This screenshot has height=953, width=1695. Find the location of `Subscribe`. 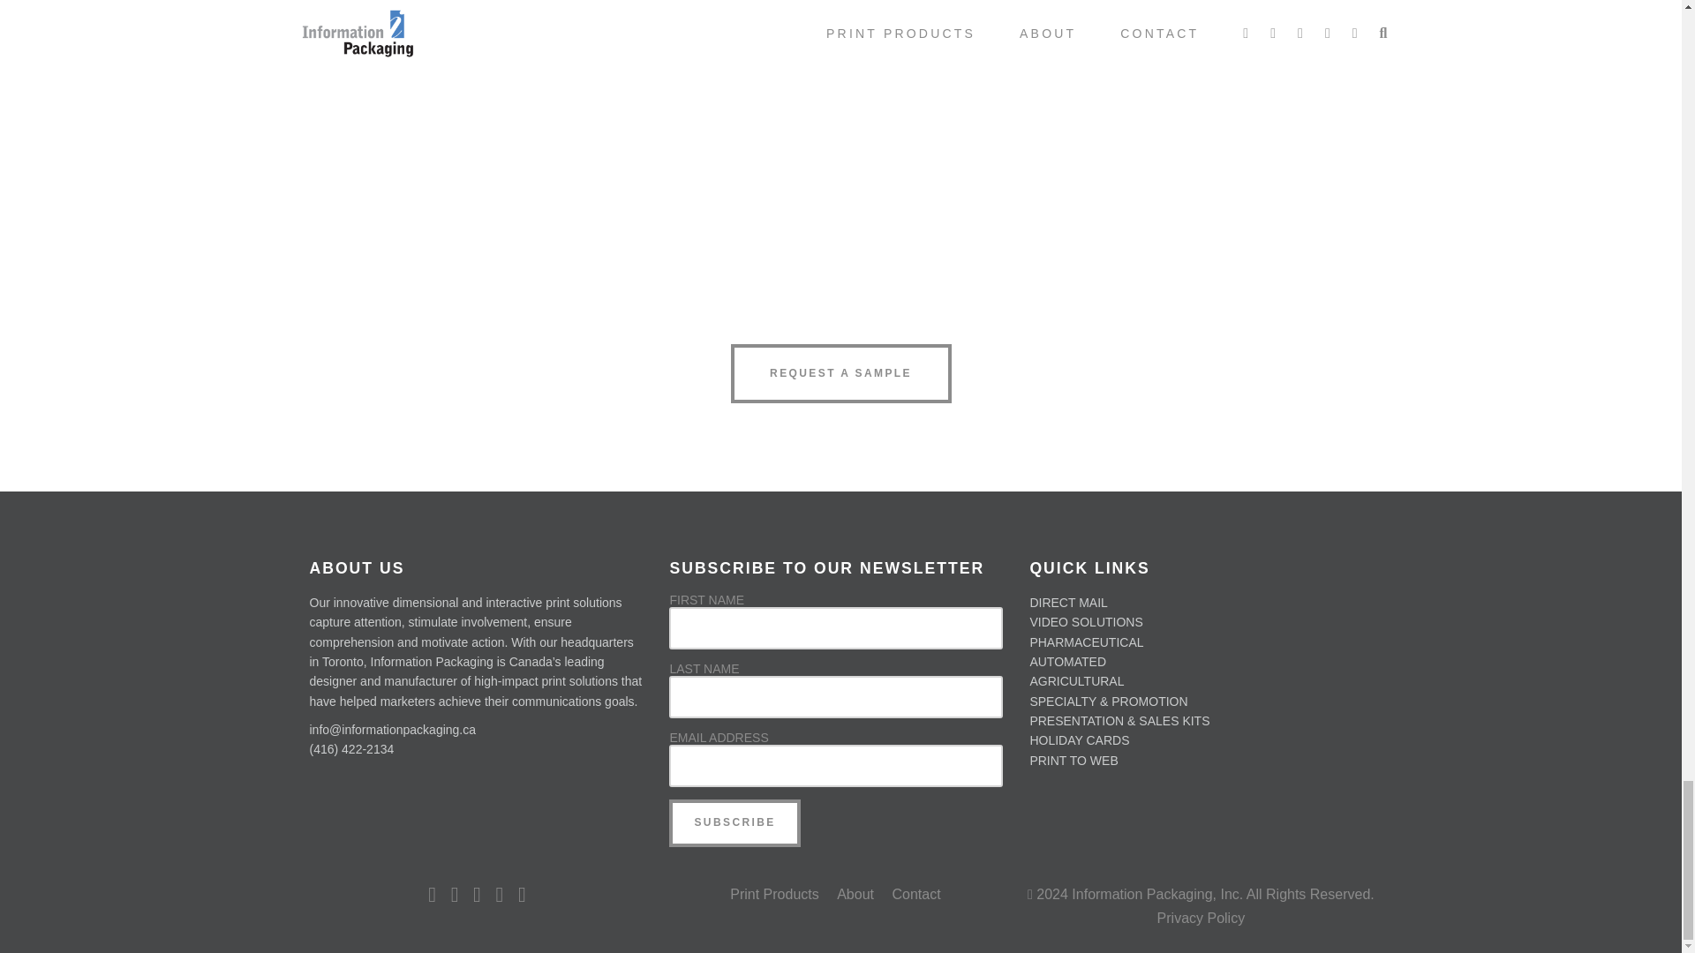

Subscribe is located at coordinates (734, 823).